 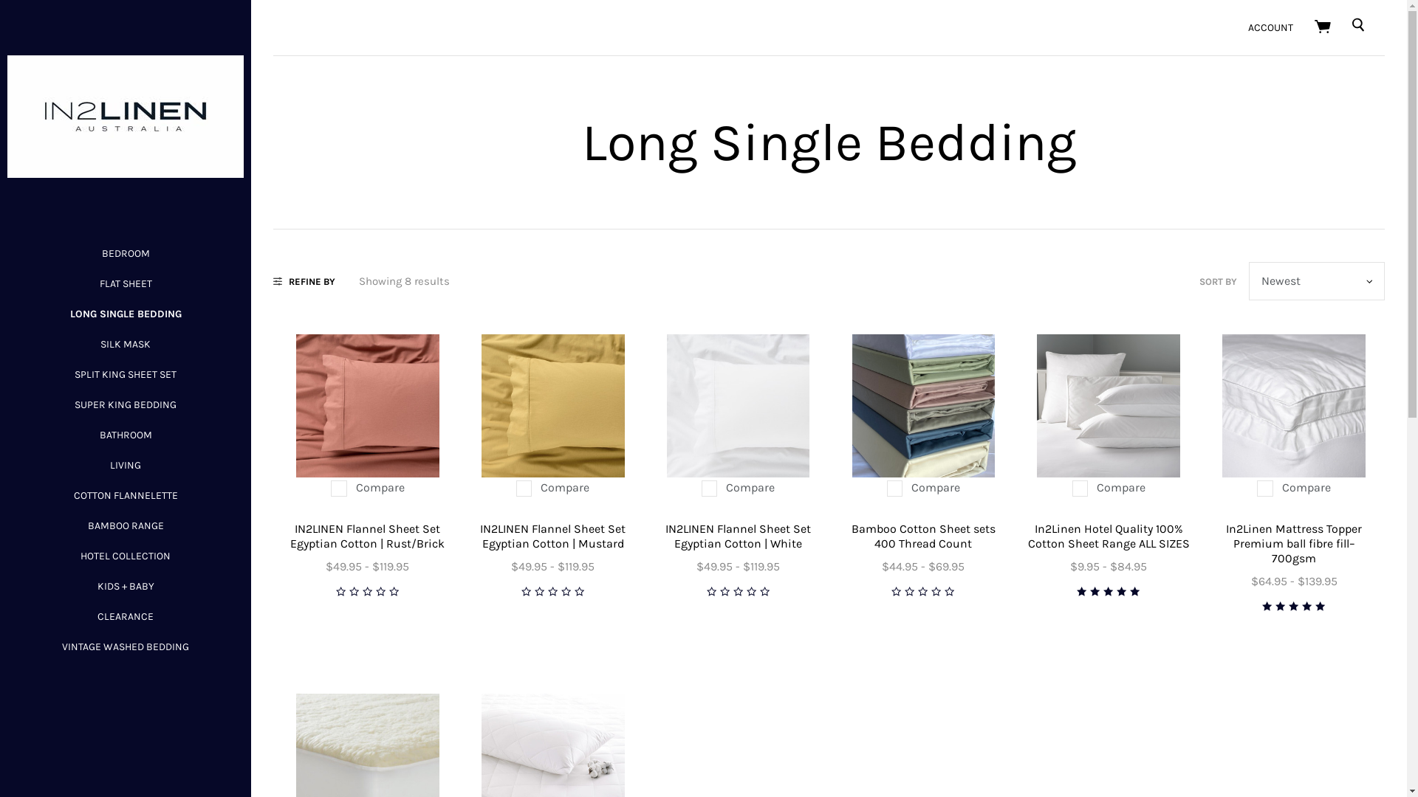 I want to click on In2Linen Hotel Quality 100% Cotton Sheet Range ALL SIZES, so click(x=1109, y=406).